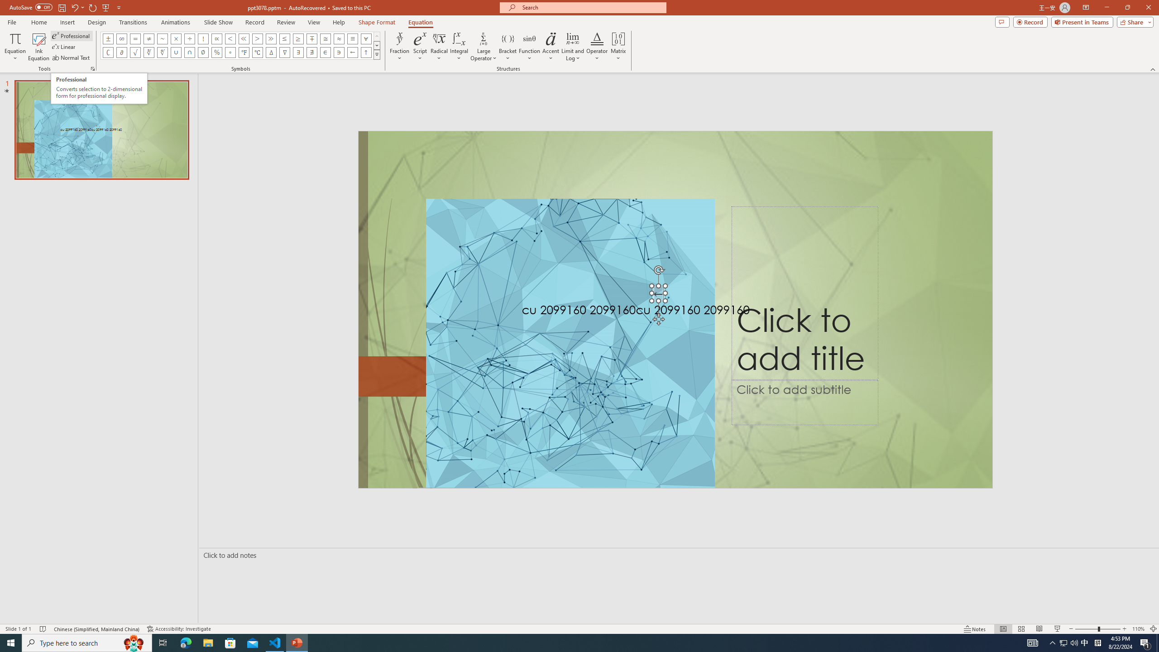 This screenshot has width=1159, height=652. I want to click on Equation Symbol Element Of, so click(326, 53).